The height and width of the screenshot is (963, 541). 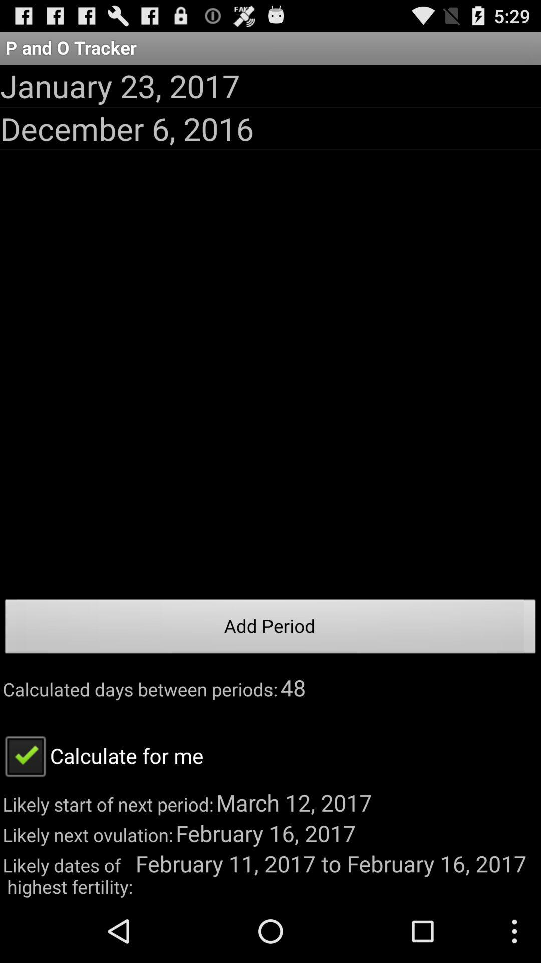 I want to click on tap the calculate for me icon, so click(x=102, y=755).